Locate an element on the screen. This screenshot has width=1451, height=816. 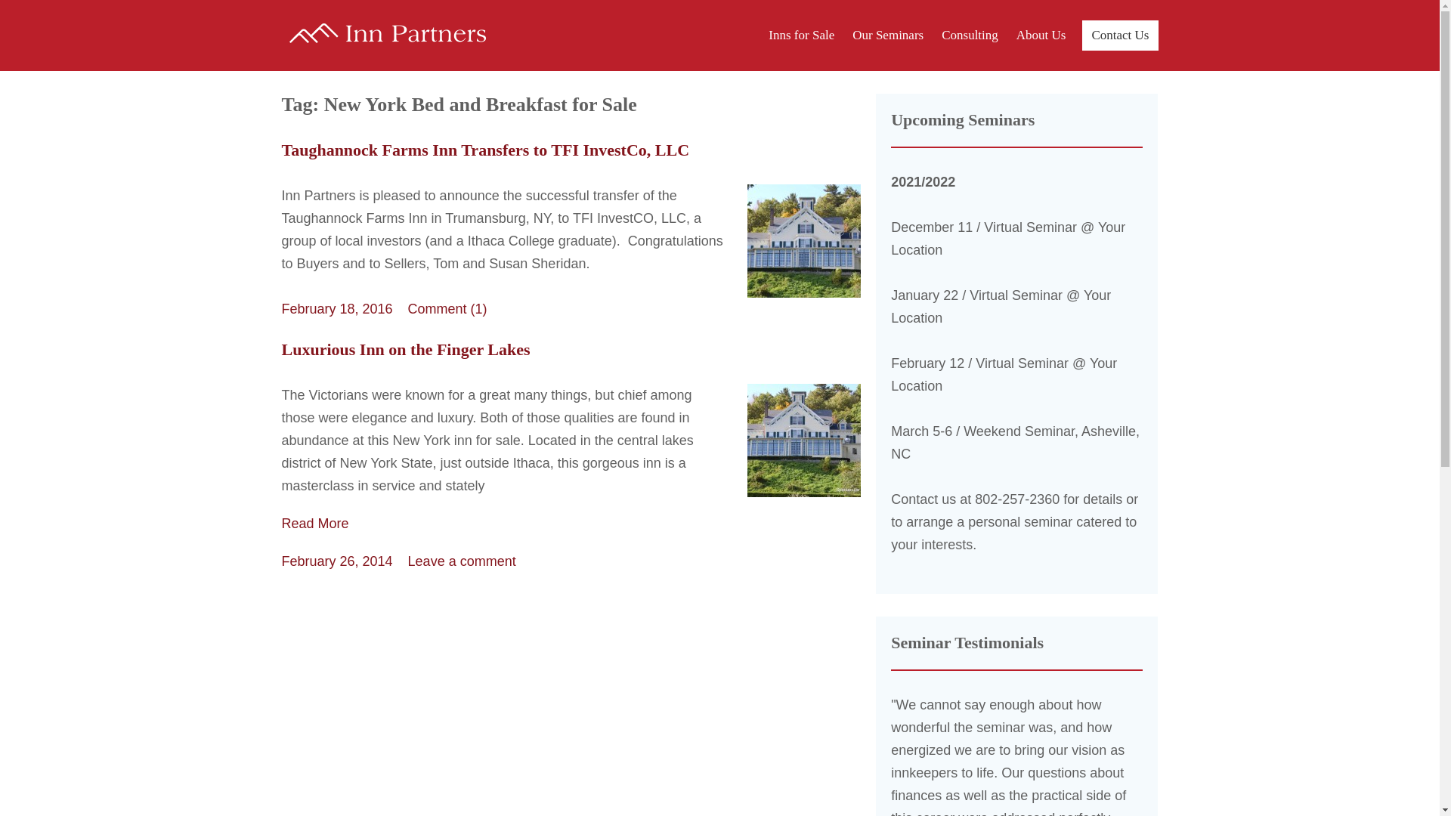
Consulting is located at coordinates (970, 35).